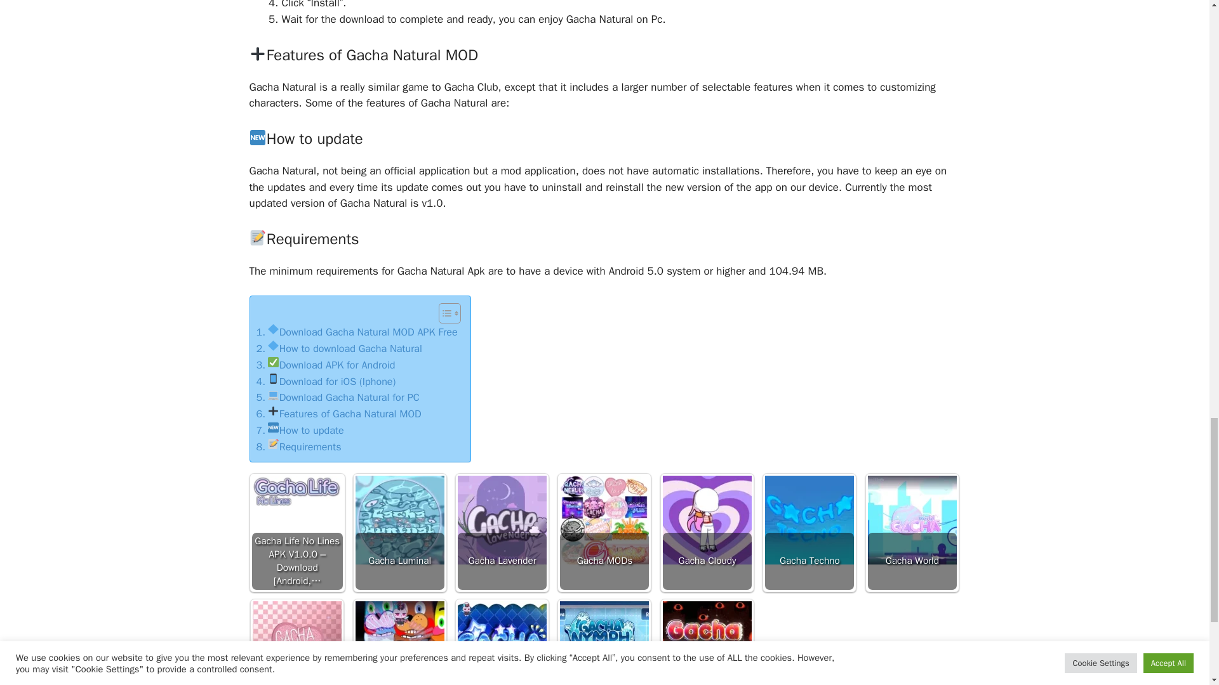 This screenshot has width=1219, height=685. I want to click on Gacha Luminal, so click(400, 519).